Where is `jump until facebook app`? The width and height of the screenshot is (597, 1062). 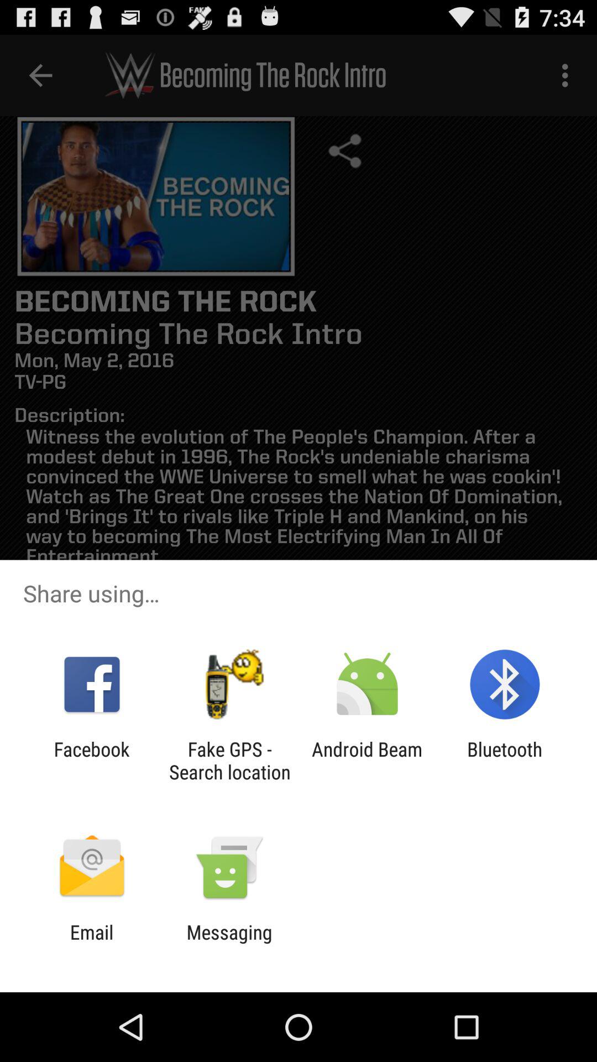 jump until facebook app is located at coordinates (92, 761).